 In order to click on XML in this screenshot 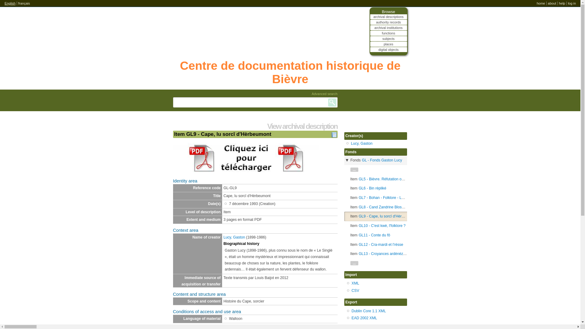, I will do `click(355, 283)`.